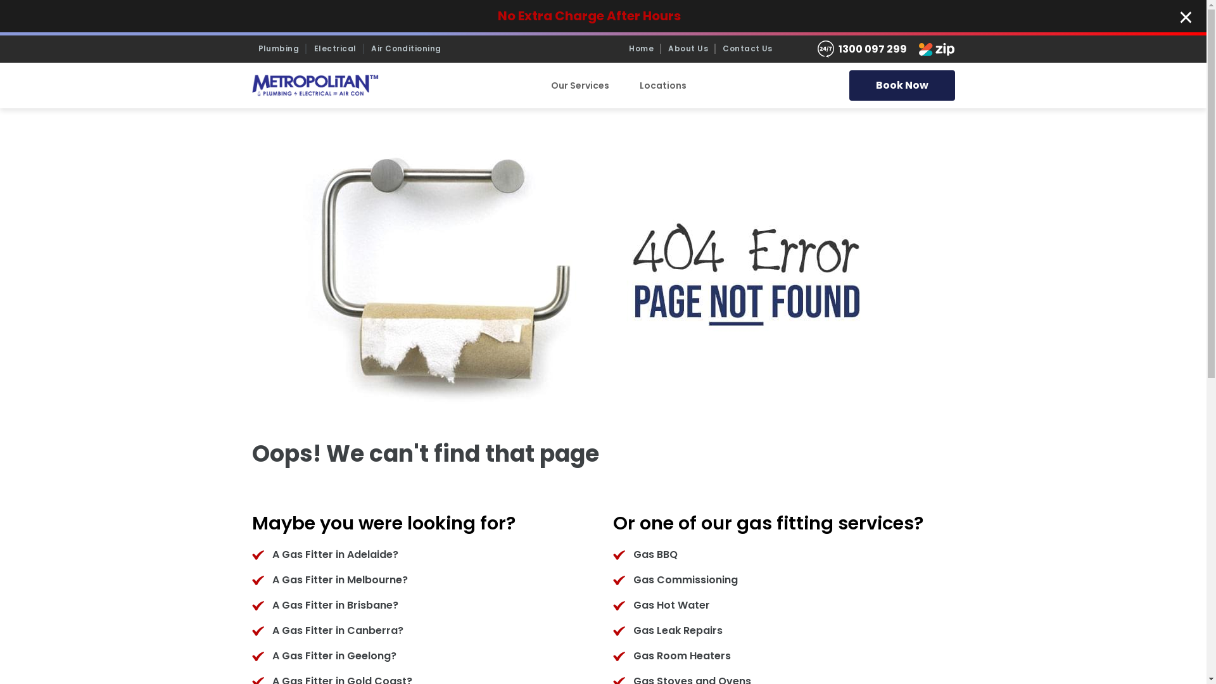  Describe the element at coordinates (340, 580) in the screenshot. I see `A Gas Fitter in Melbourne?` at that location.